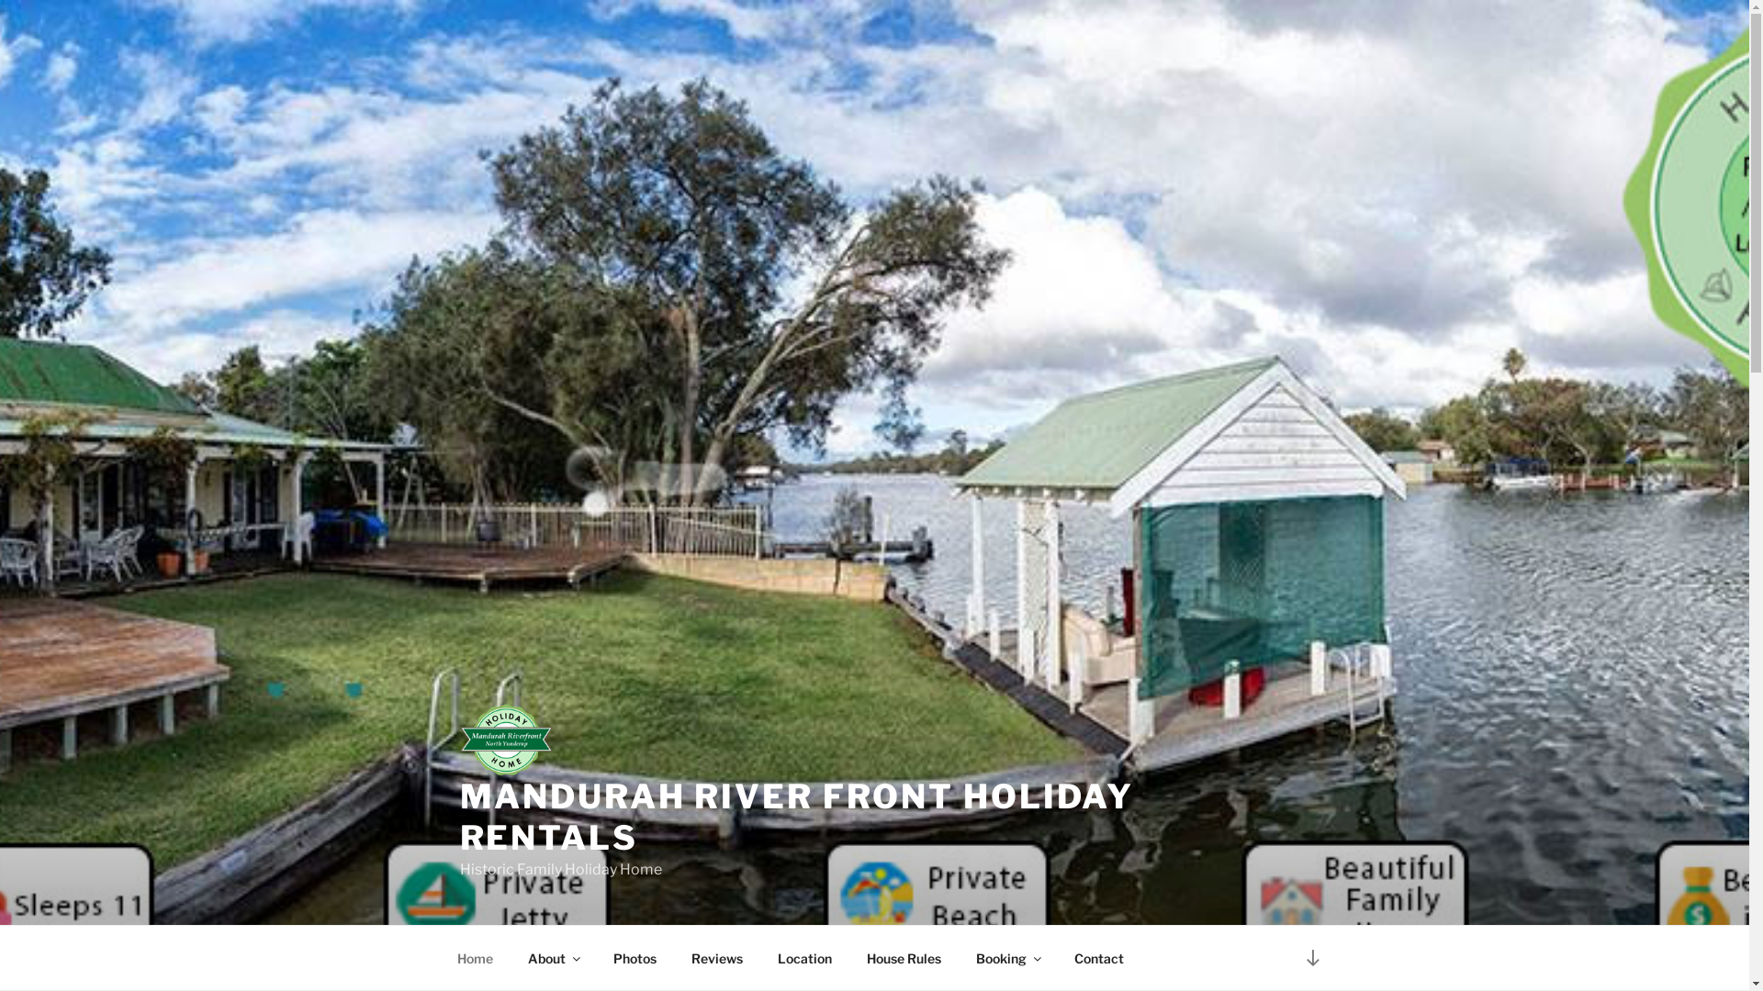 Image resolution: width=1763 pixels, height=991 pixels. What do you see at coordinates (718, 958) in the screenshot?
I see `Reviews` at bounding box center [718, 958].